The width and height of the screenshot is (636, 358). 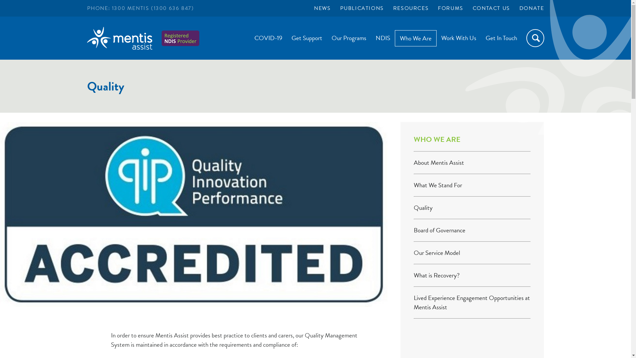 What do you see at coordinates (362, 8) in the screenshot?
I see `PUBLICATIONS` at bounding box center [362, 8].